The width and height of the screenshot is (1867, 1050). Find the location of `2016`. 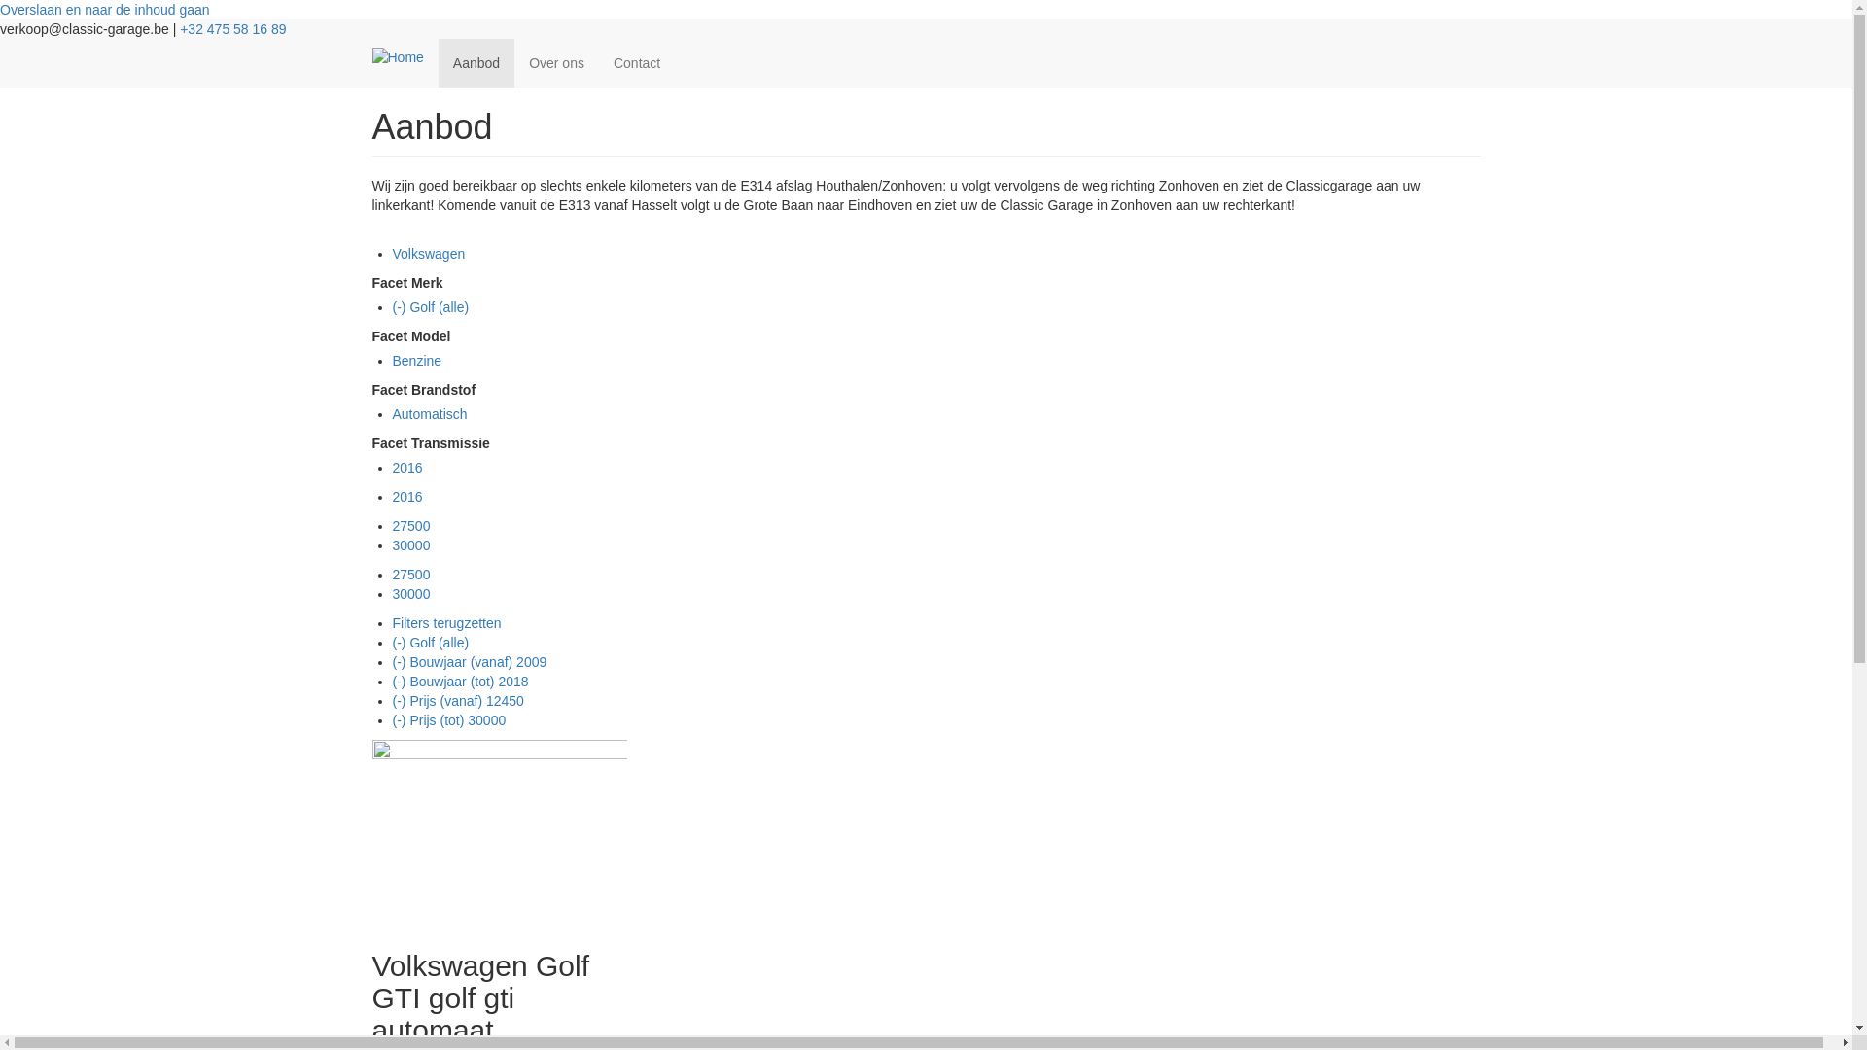

2016 is located at coordinates (408, 497).